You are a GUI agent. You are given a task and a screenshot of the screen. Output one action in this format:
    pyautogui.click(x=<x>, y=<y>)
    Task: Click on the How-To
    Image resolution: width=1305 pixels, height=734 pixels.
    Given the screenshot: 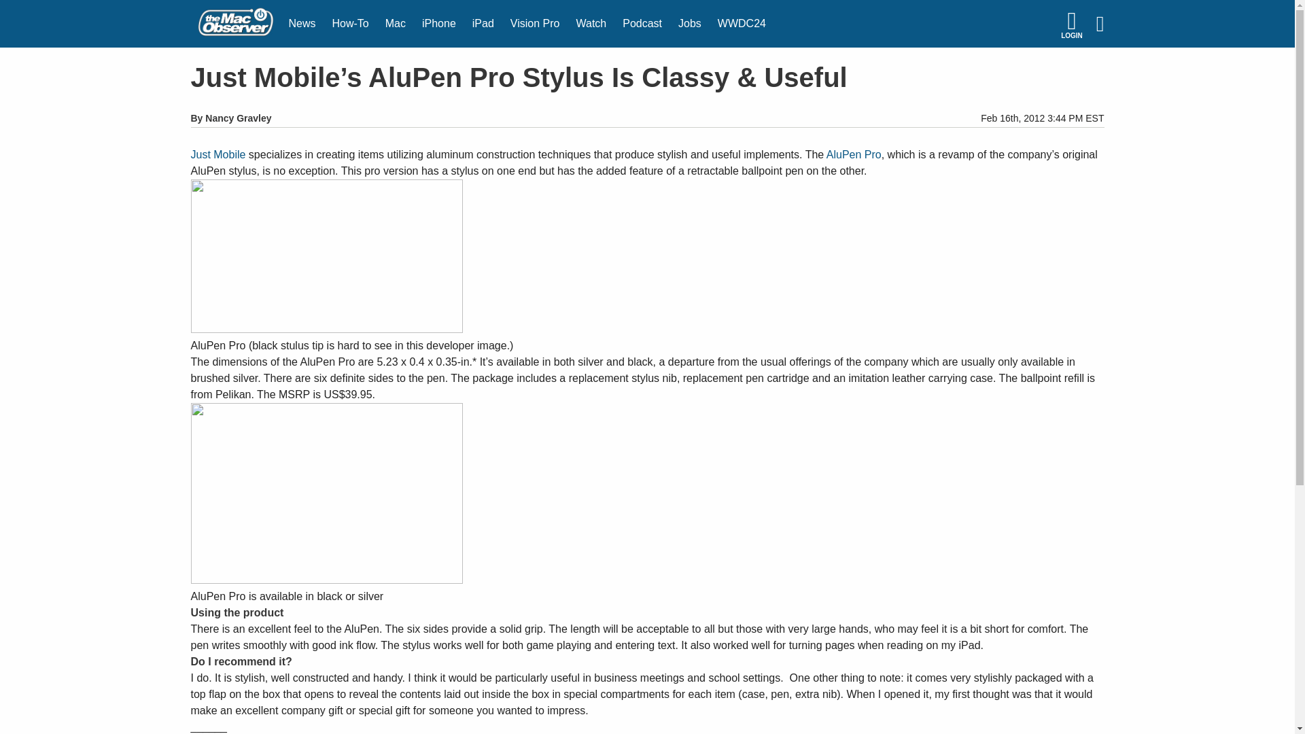 What is the action you would take?
    pyautogui.click(x=350, y=24)
    